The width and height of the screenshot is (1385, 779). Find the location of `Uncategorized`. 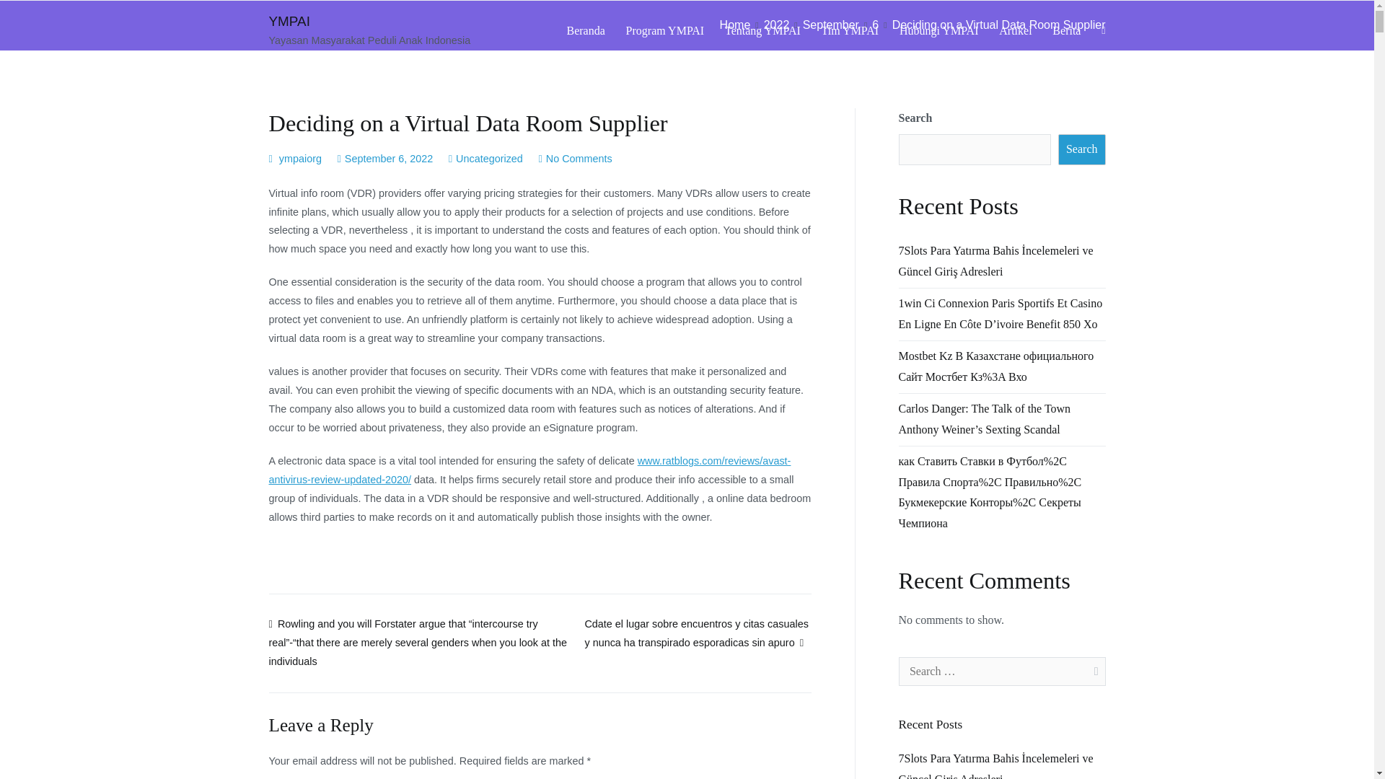

Uncategorized is located at coordinates (489, 158).